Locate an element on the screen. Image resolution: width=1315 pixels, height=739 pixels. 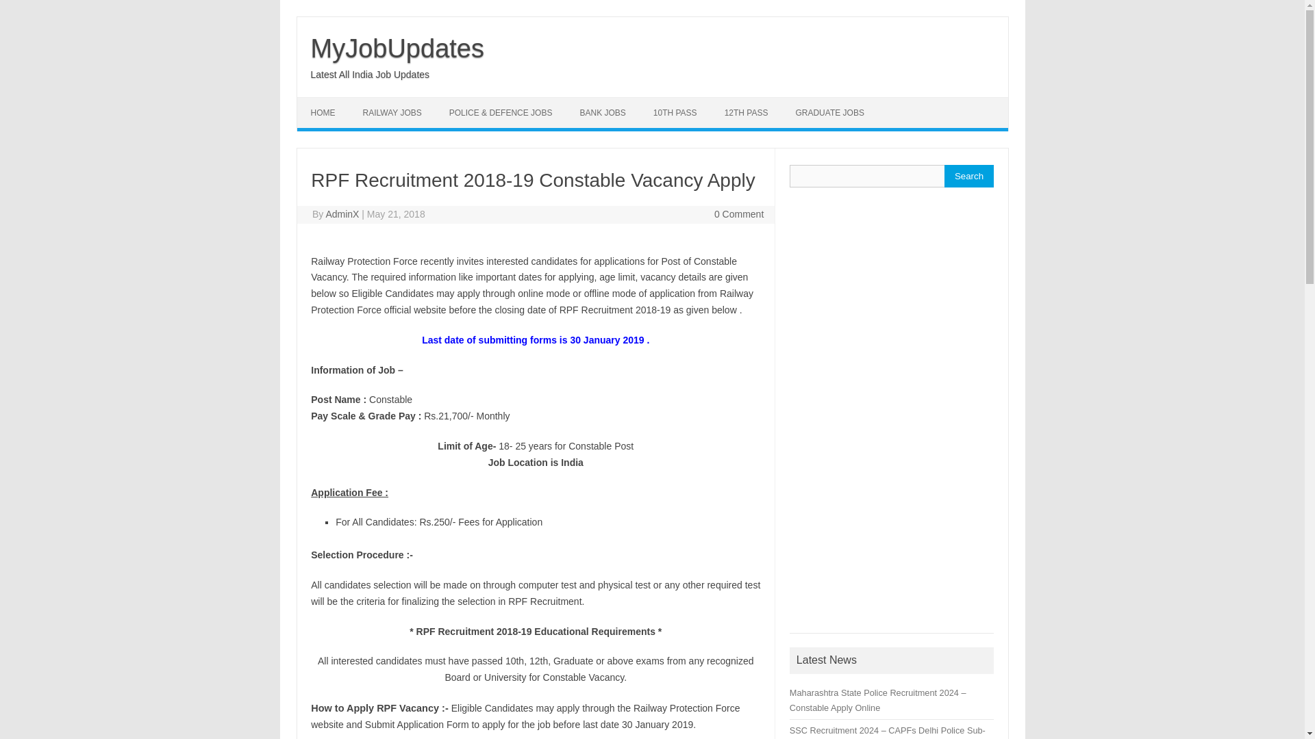
Search is located at coordinates (968, 176).